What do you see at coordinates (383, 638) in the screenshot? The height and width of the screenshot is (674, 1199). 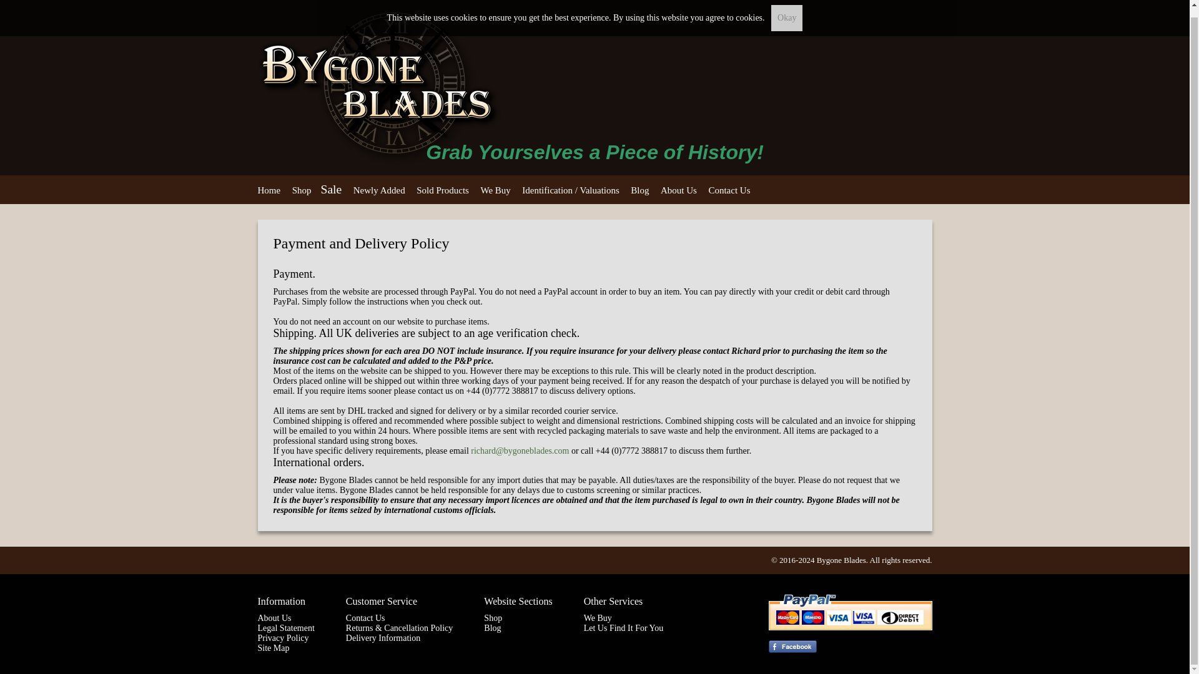 I see `Delivery Information` at bounding box center [383, 638].